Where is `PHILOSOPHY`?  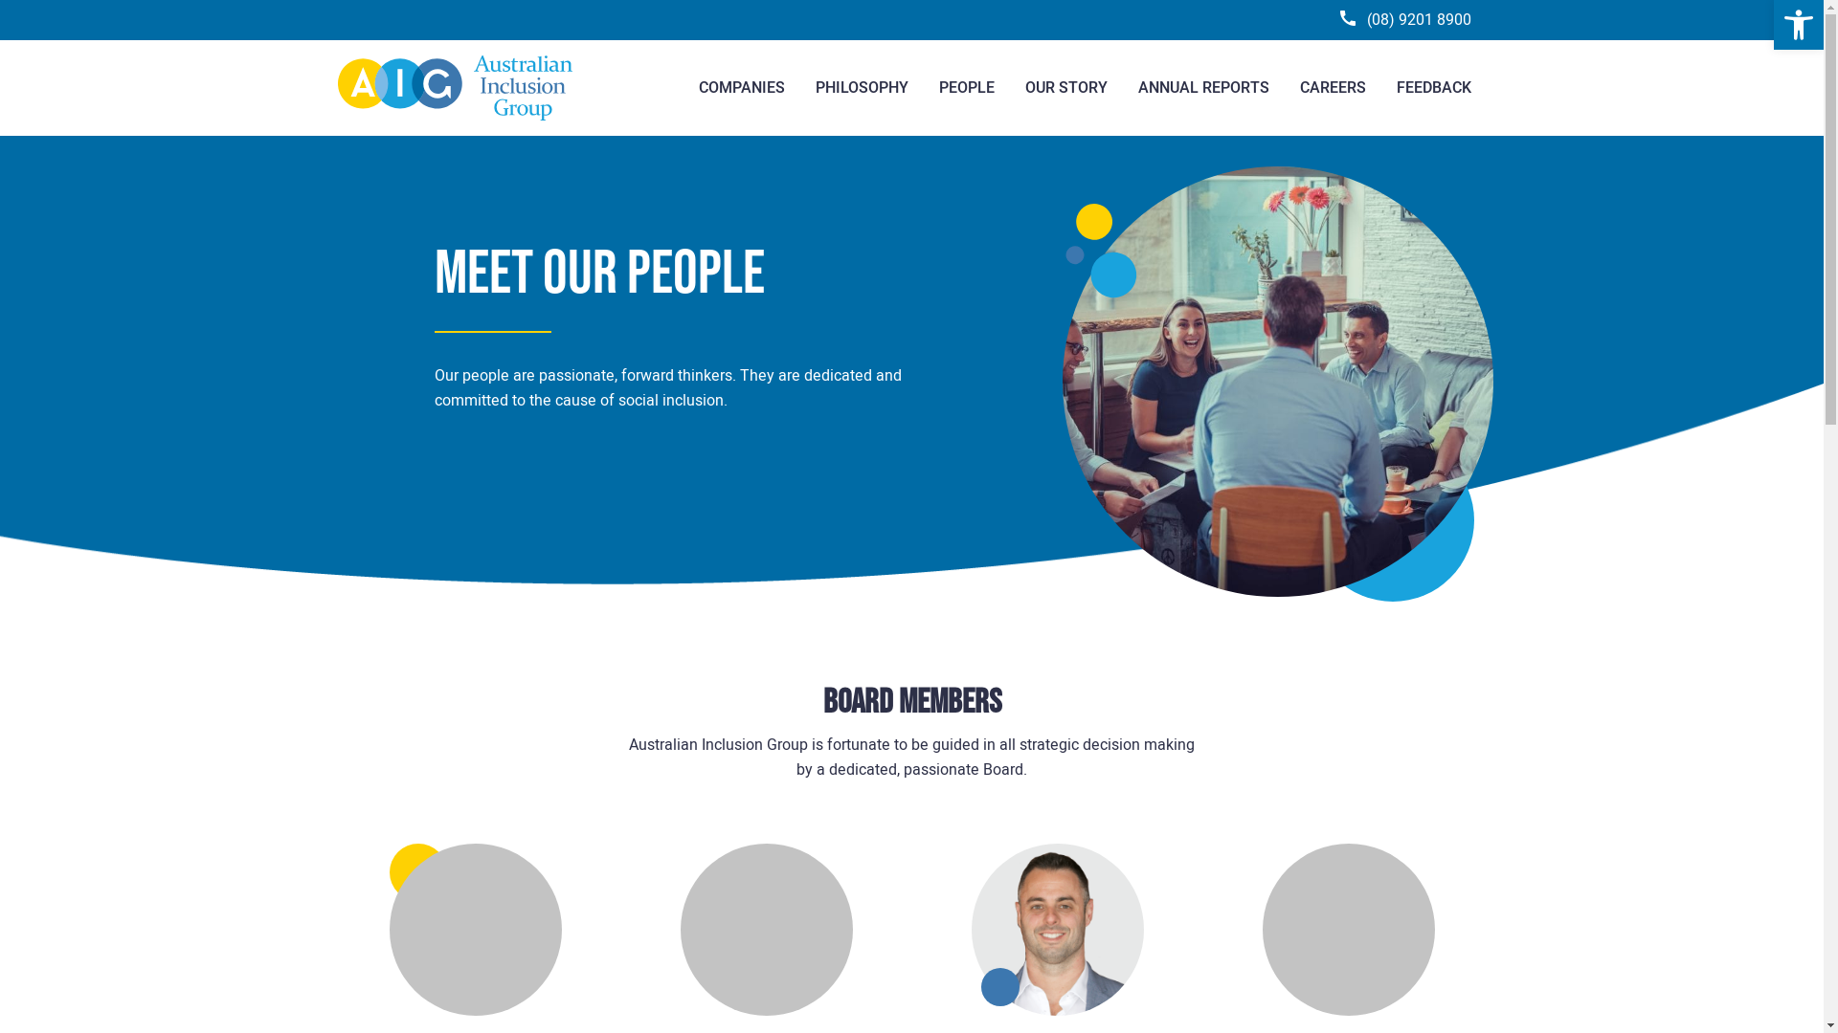 PHILOSOPHY is located at coordinates (862, 88).